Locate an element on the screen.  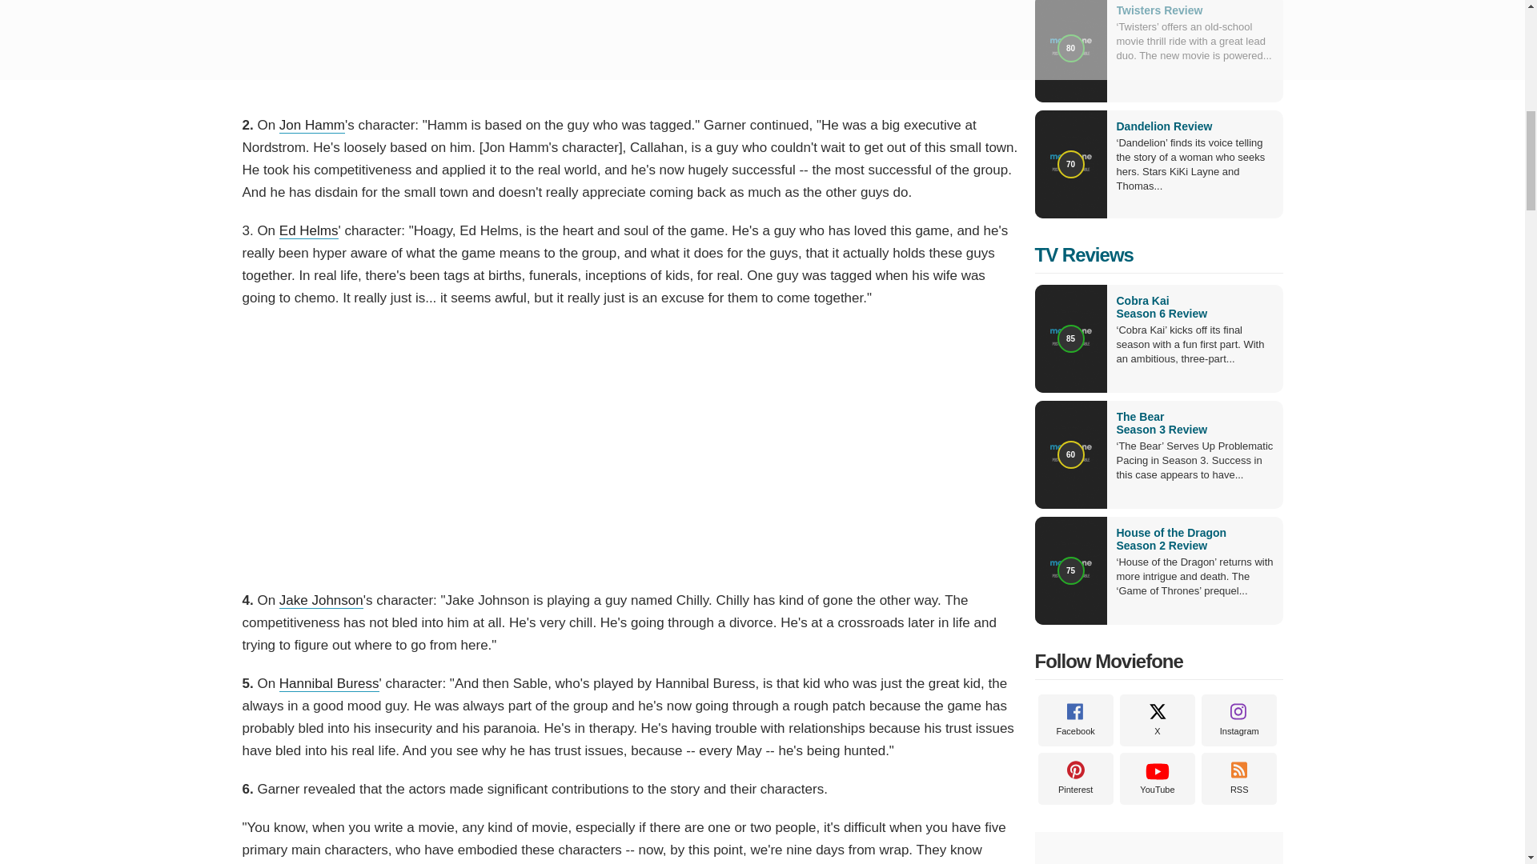
Cobra Kai movie is located at coordinates (1194, 307).